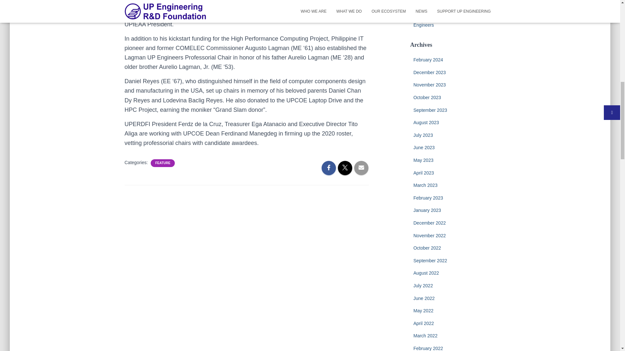 Image resolution: width=625 pixels, height=351 pixels. Describe the element at coordinates (423, 135) in the screenshot. I see `July 2023` at that location.